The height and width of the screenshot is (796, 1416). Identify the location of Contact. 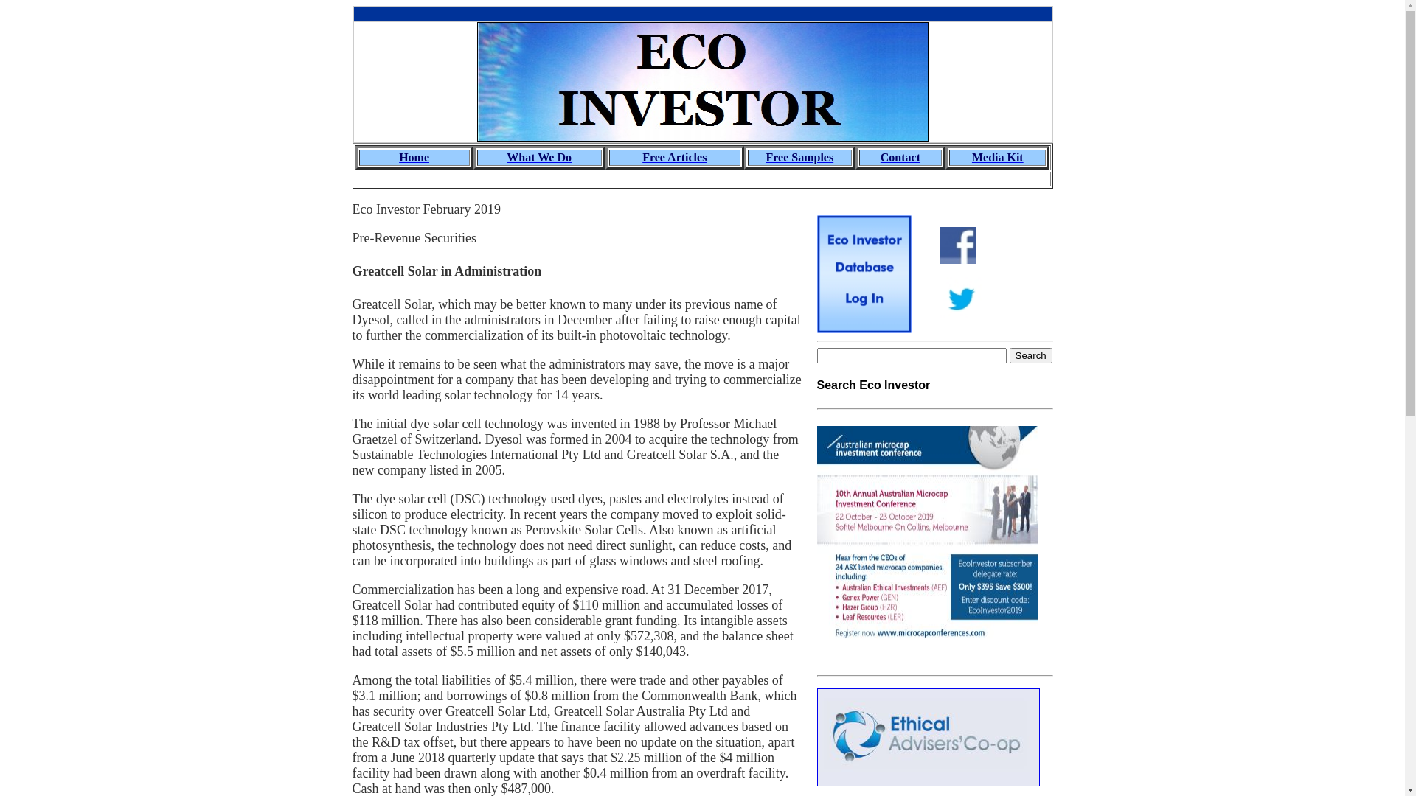
(900, 158).